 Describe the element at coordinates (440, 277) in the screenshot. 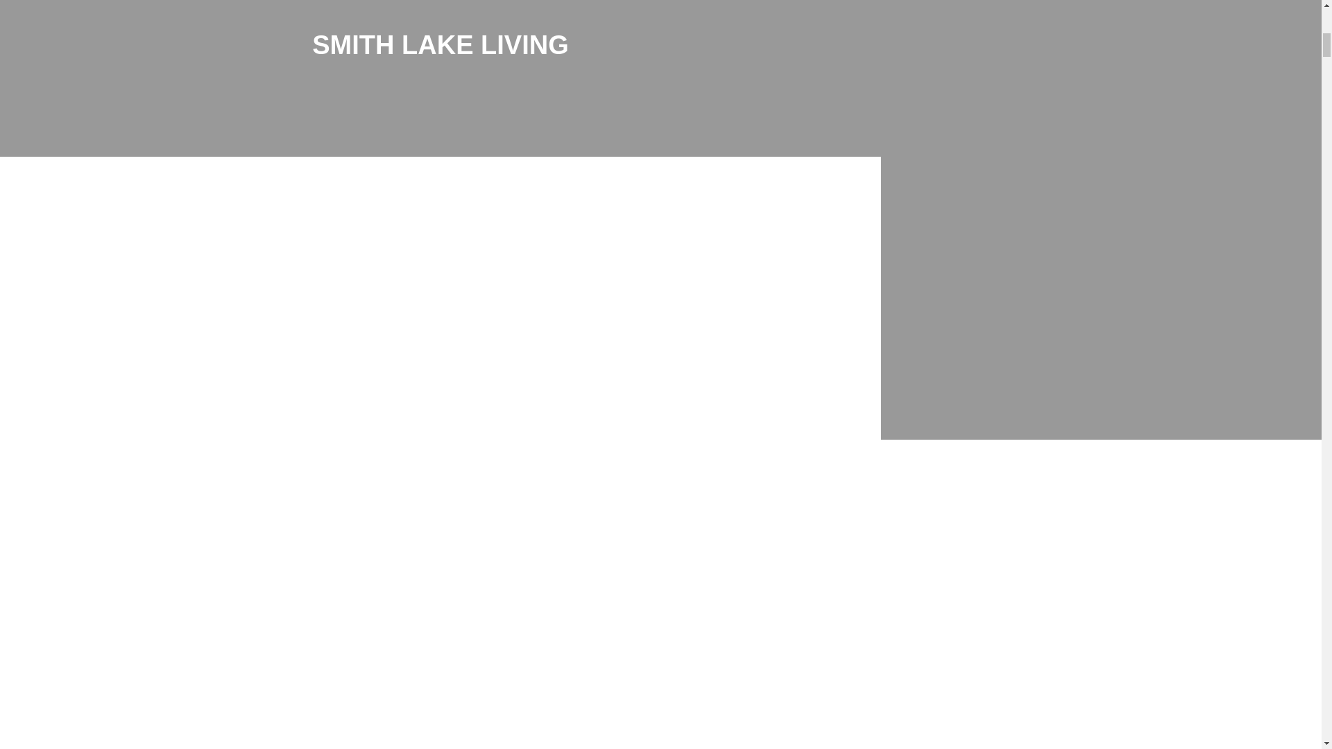

I see `CRIDER LAKE HOUSE` at that location.